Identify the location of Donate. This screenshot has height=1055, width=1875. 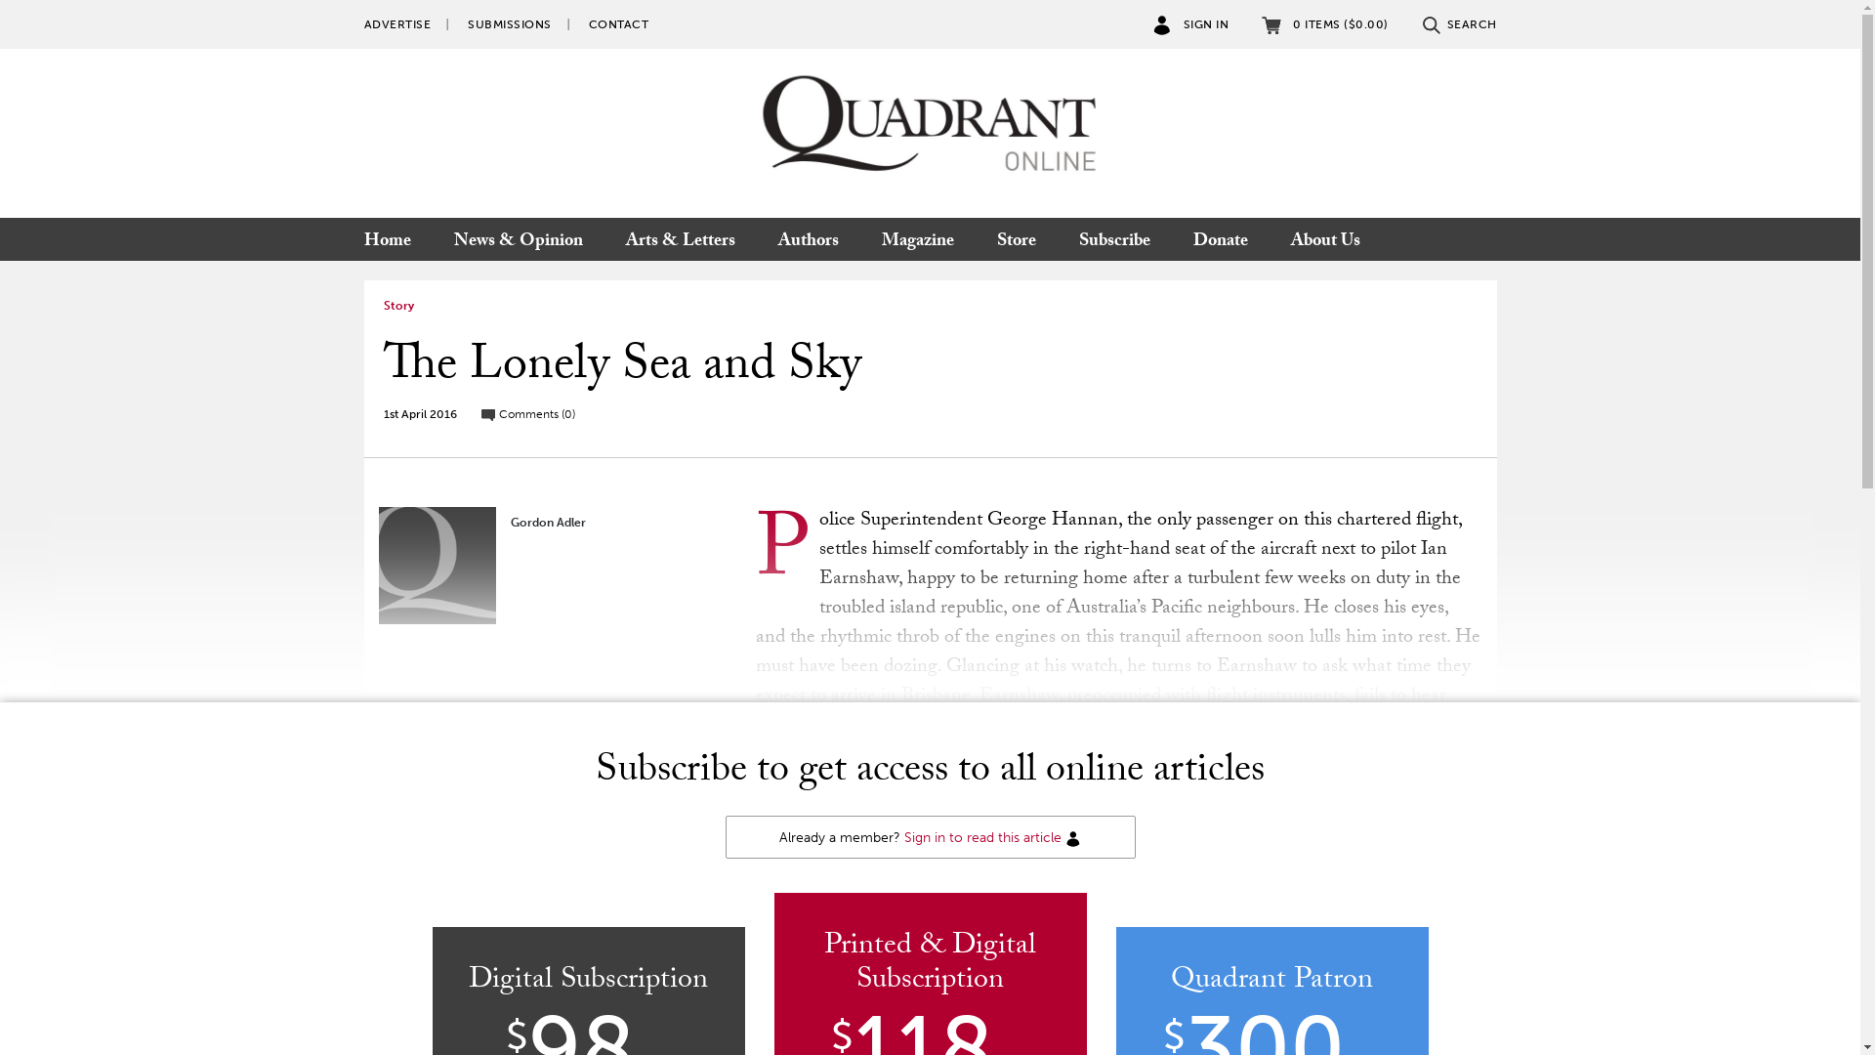
(1221, 239).